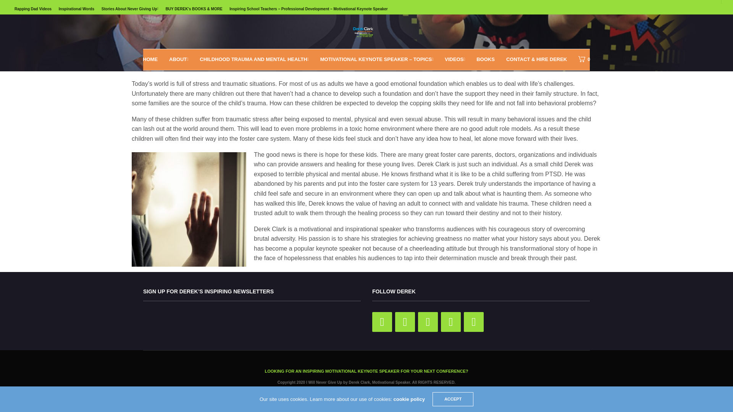 This screenshot has width=733, height=412. What do you see at coordinates (254, 60) in the screenshot?
I see `CHILDHOOD TRAUMA AND MENTAL HEALTH` at bounding box center [254, 60].